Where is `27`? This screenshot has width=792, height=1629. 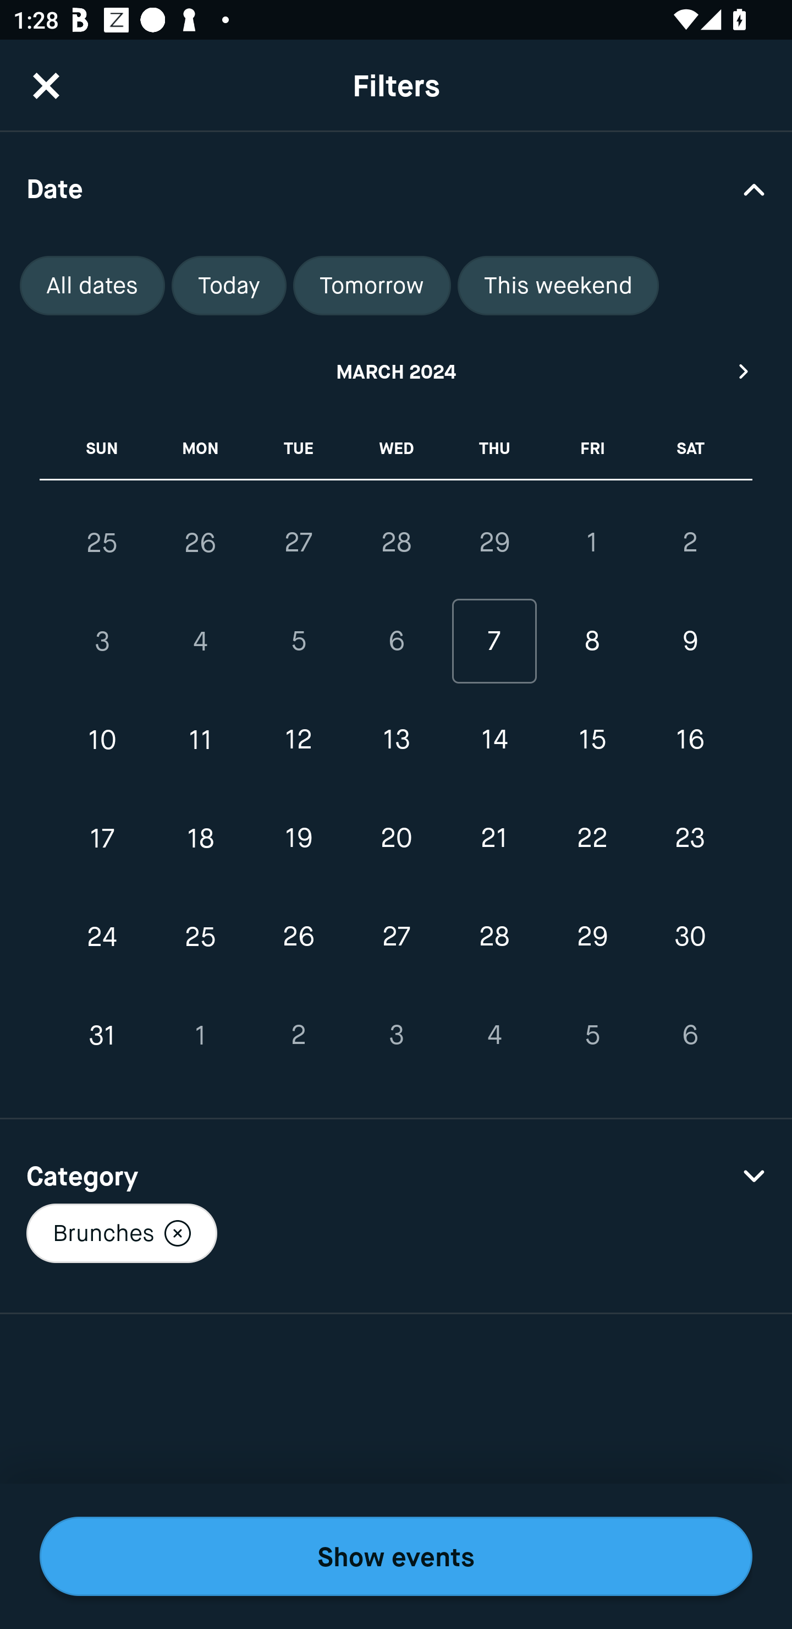 27 is located at coordinates (298, 542).